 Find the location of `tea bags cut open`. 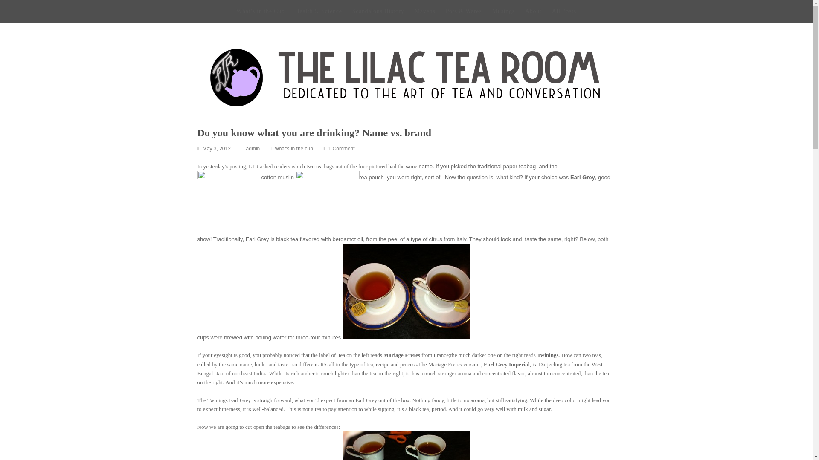

tea bags cut open is located at coordinates (406, 446).